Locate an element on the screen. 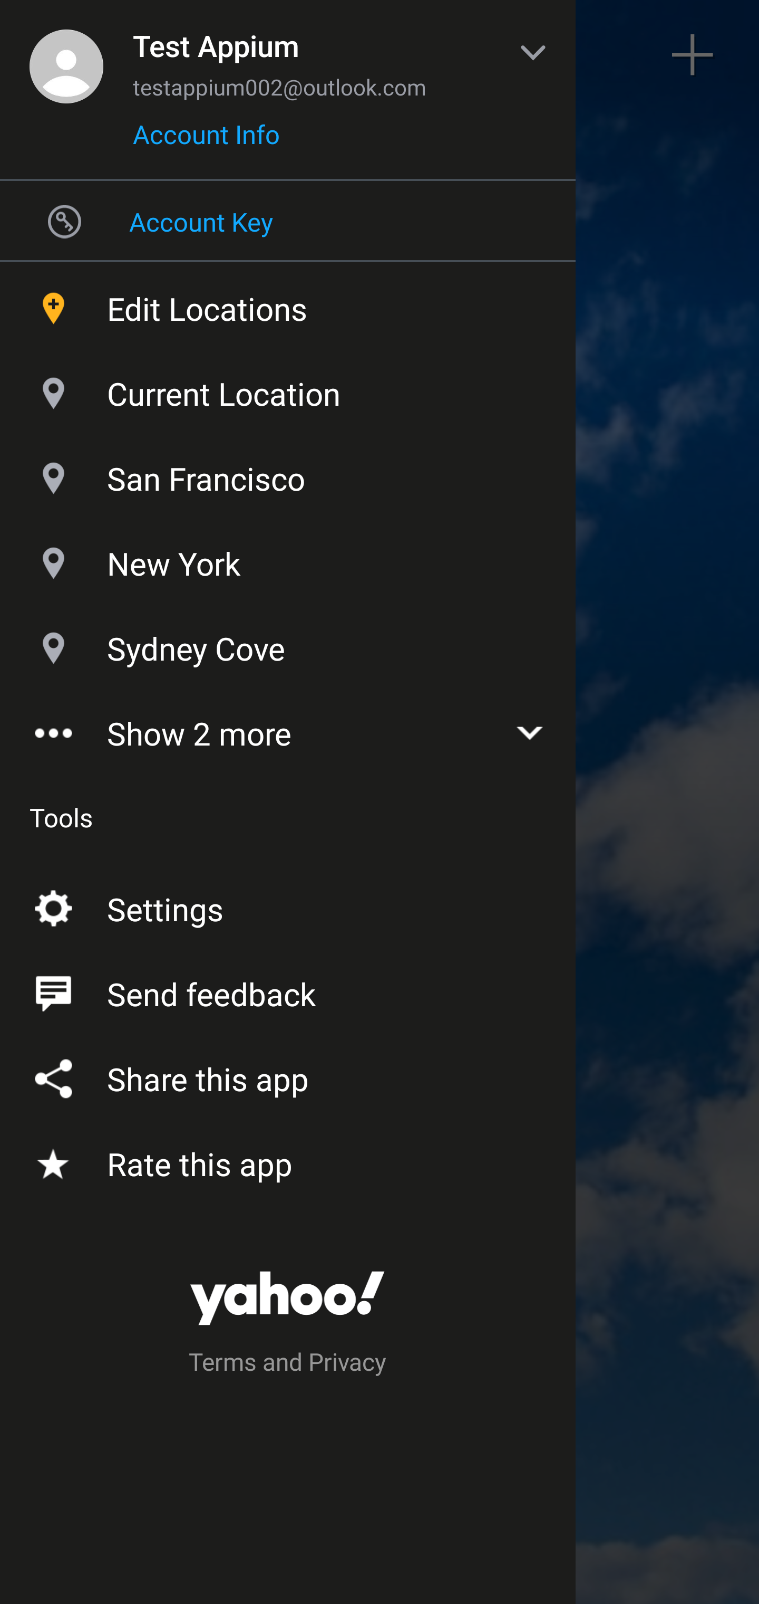 The height and width of the screenshot is (1604, 759). Account Key is located at coordinates (288, 221).